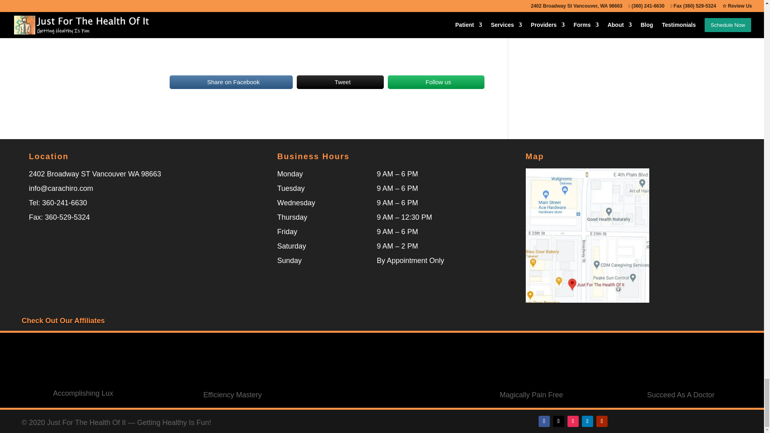 This screenshot has width=770, height=433. Describe the element at coordinates (602, 421) in the screenshot. I see `Follow on Youtube` at that location.